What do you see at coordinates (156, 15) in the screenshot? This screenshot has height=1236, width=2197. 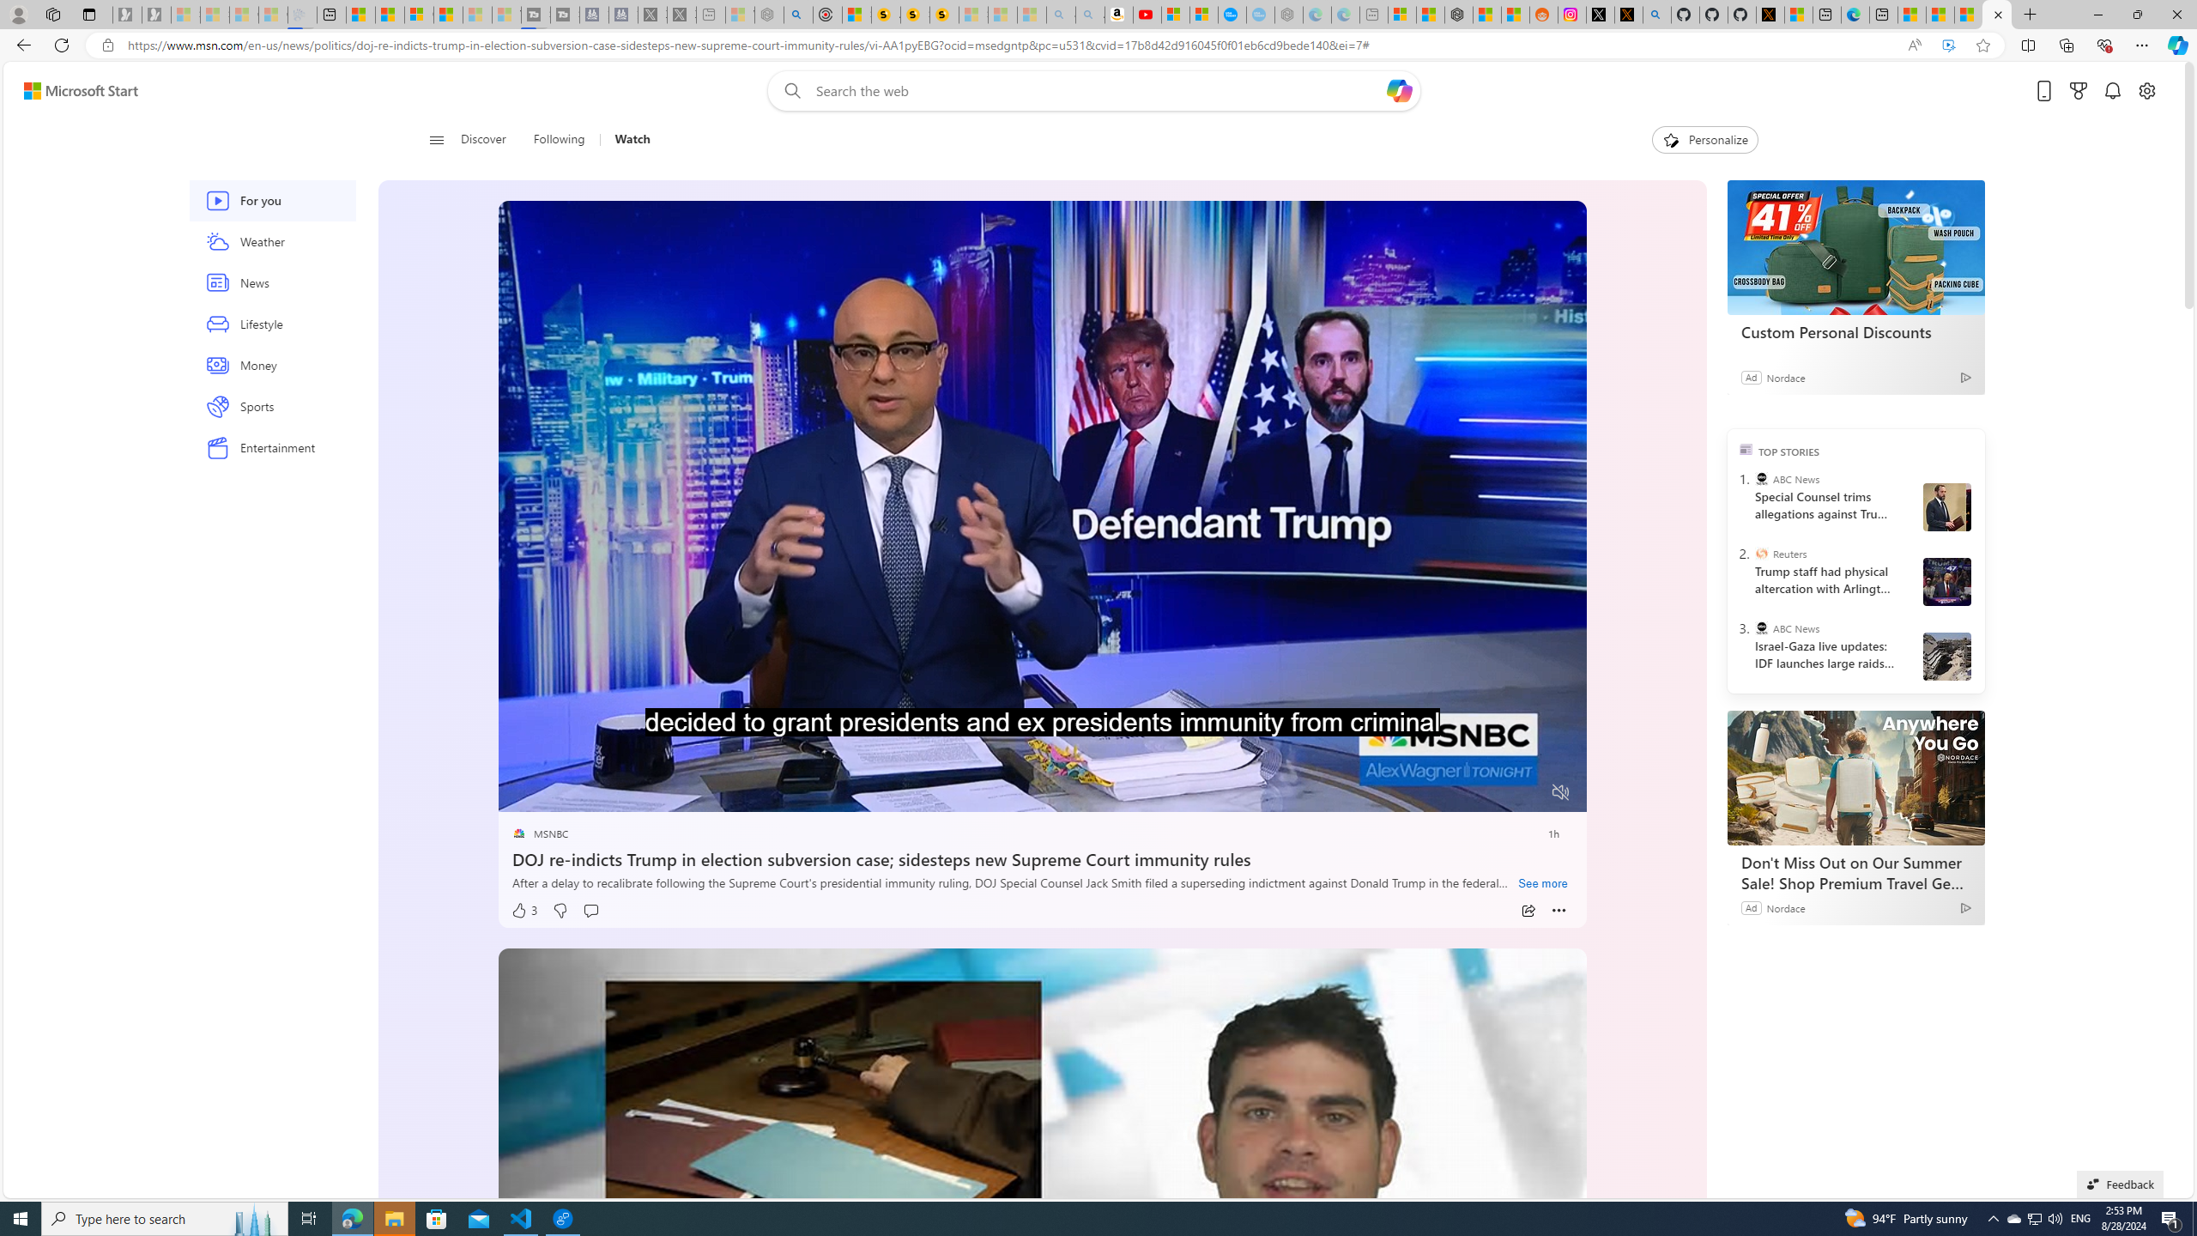 I see `Newsletter Sign Up - Sleeping` at bounding box center [156, 15].